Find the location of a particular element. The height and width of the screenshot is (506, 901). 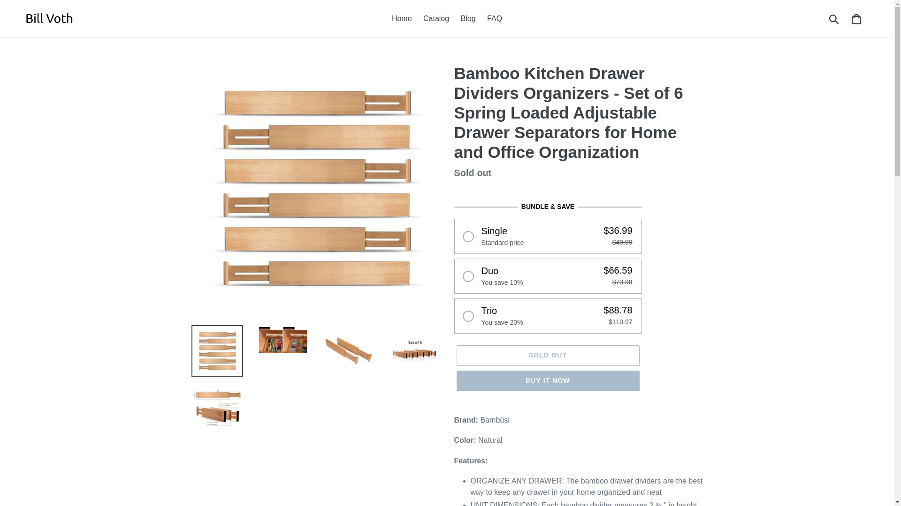

BUY IT NOW is located at coordinates (547, 380).